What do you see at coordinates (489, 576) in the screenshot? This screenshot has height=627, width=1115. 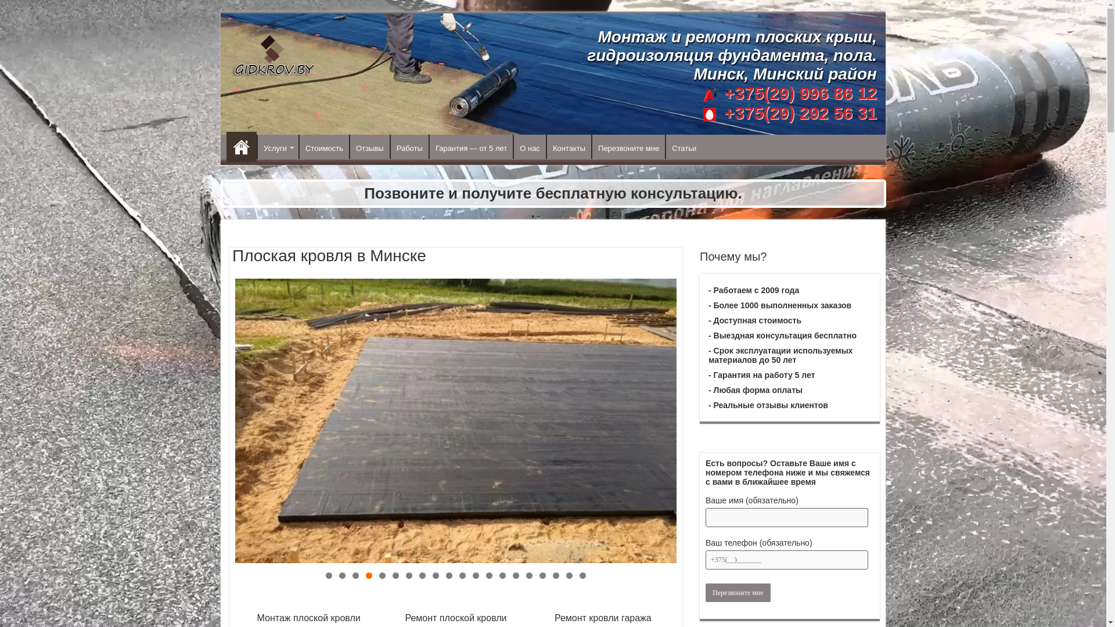 I see `13` at bounding box center [489, 576].